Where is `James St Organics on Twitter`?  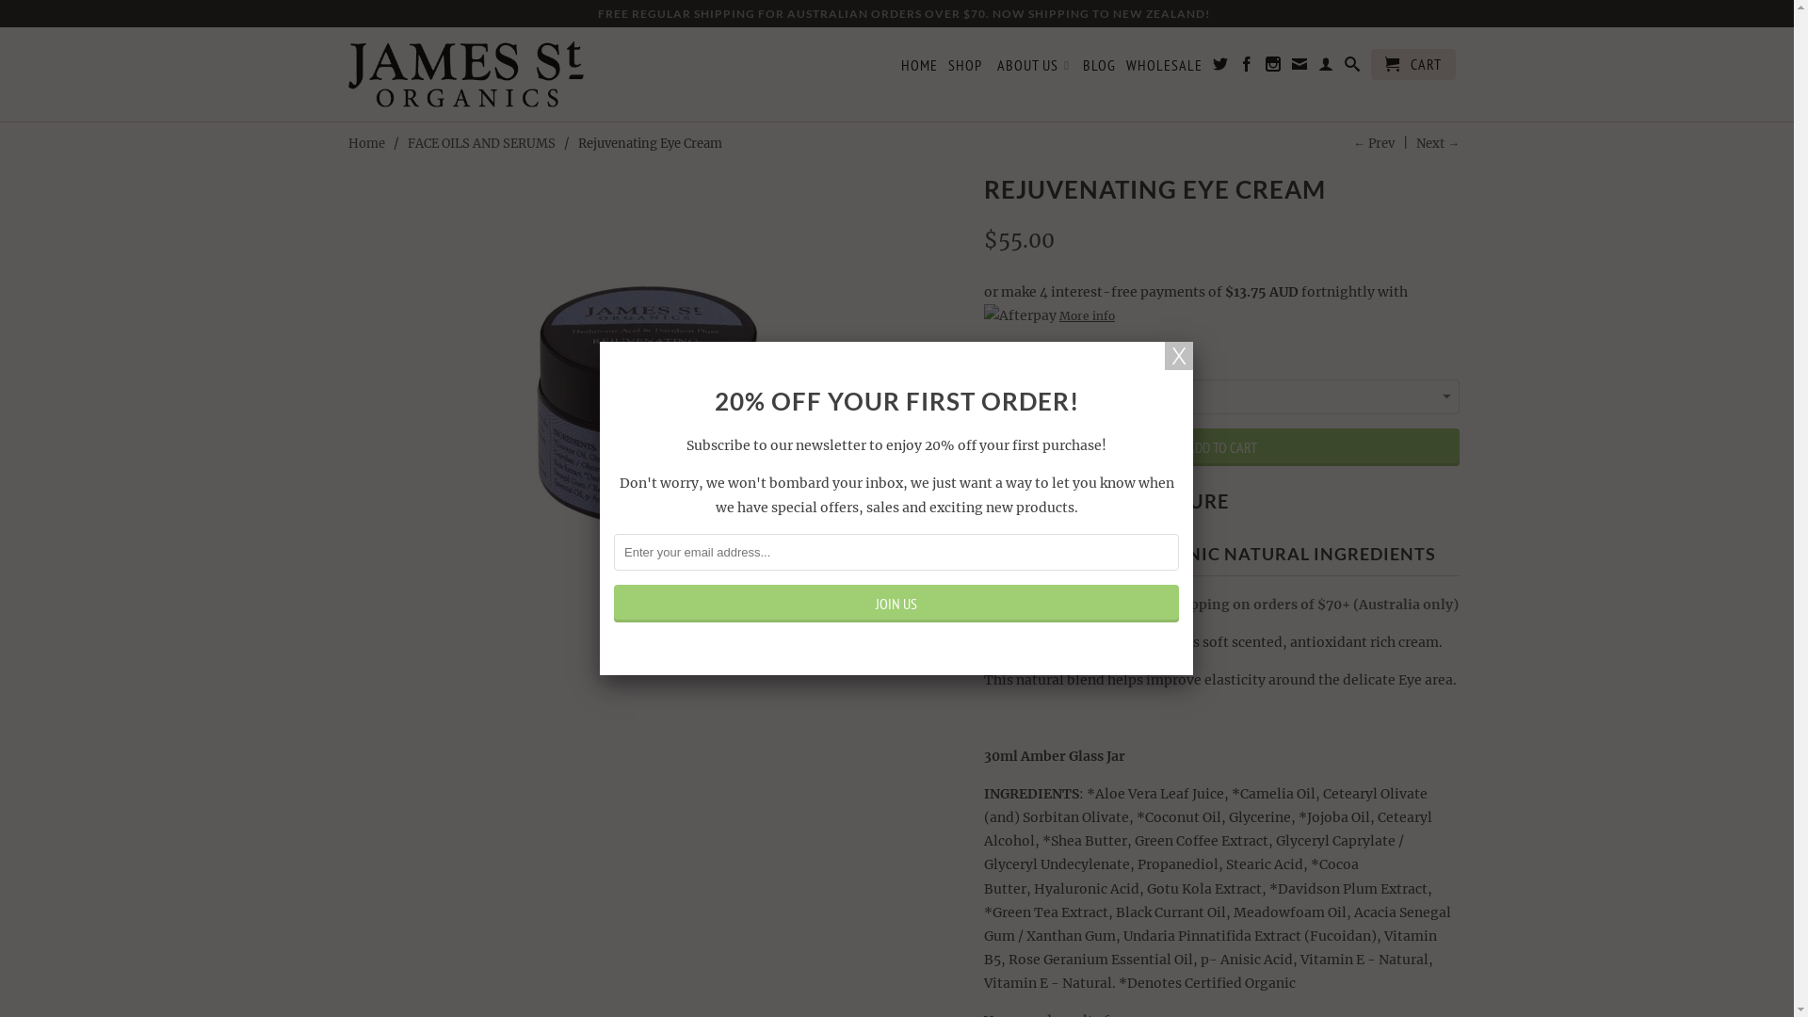 James St Organics on Twitter is located at coordinates (1220, 68).